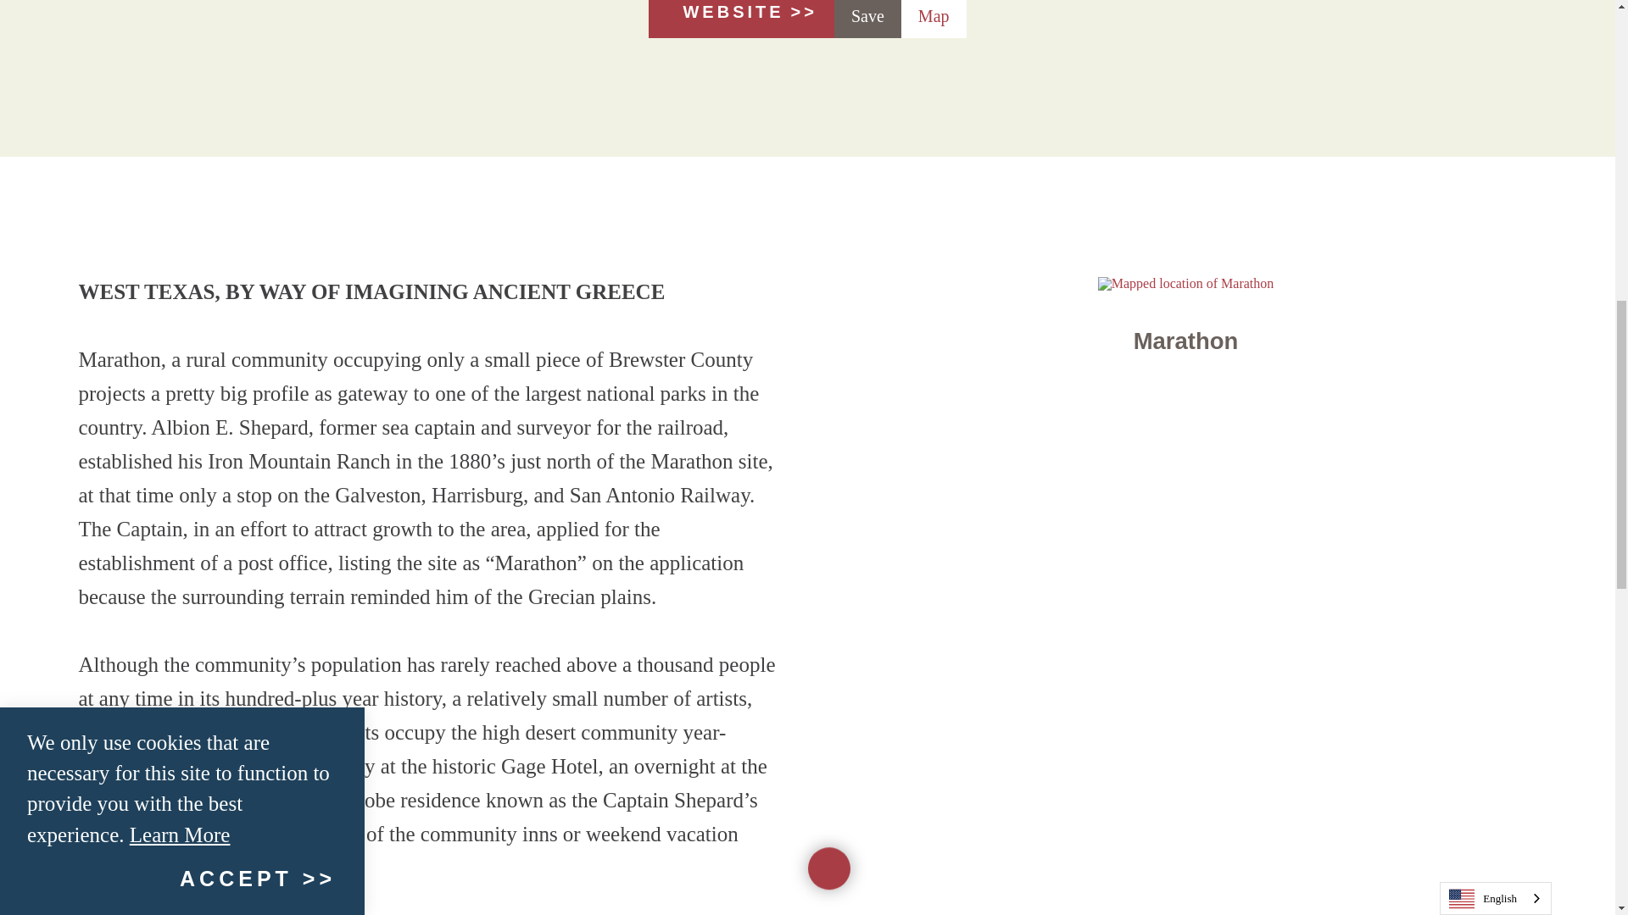  Describe the element at coordinates (741, 19) in the screenshot. I see `WEBSITE` at that location.